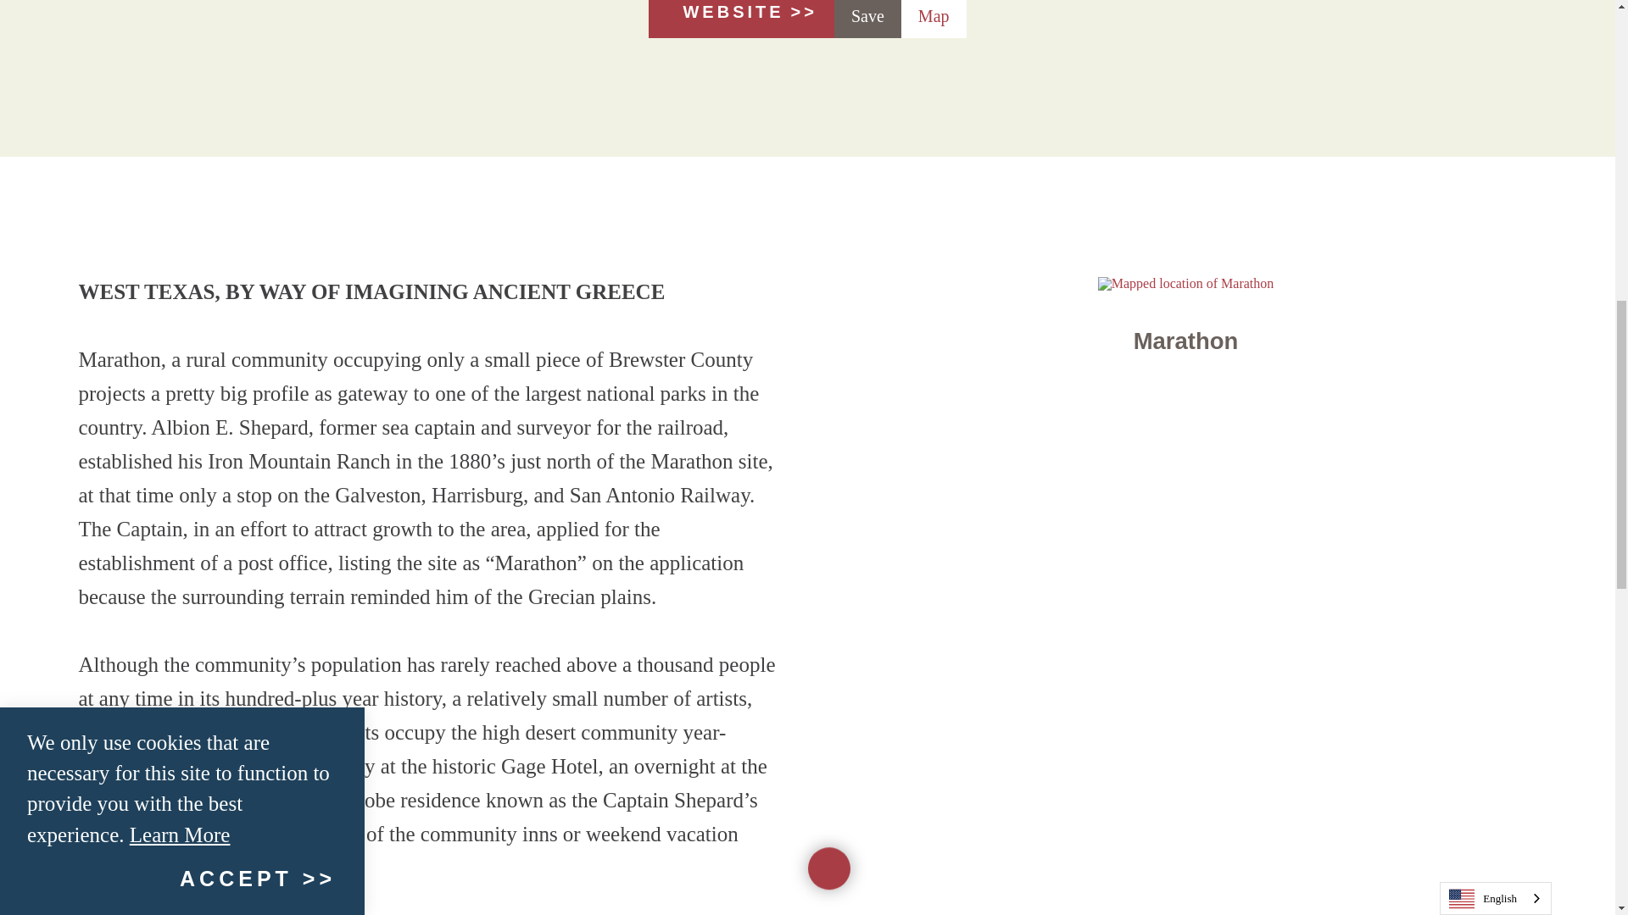  Describe the element at coordinates (741, 19) in the screenshot. I see `WEBSITE` at that location.